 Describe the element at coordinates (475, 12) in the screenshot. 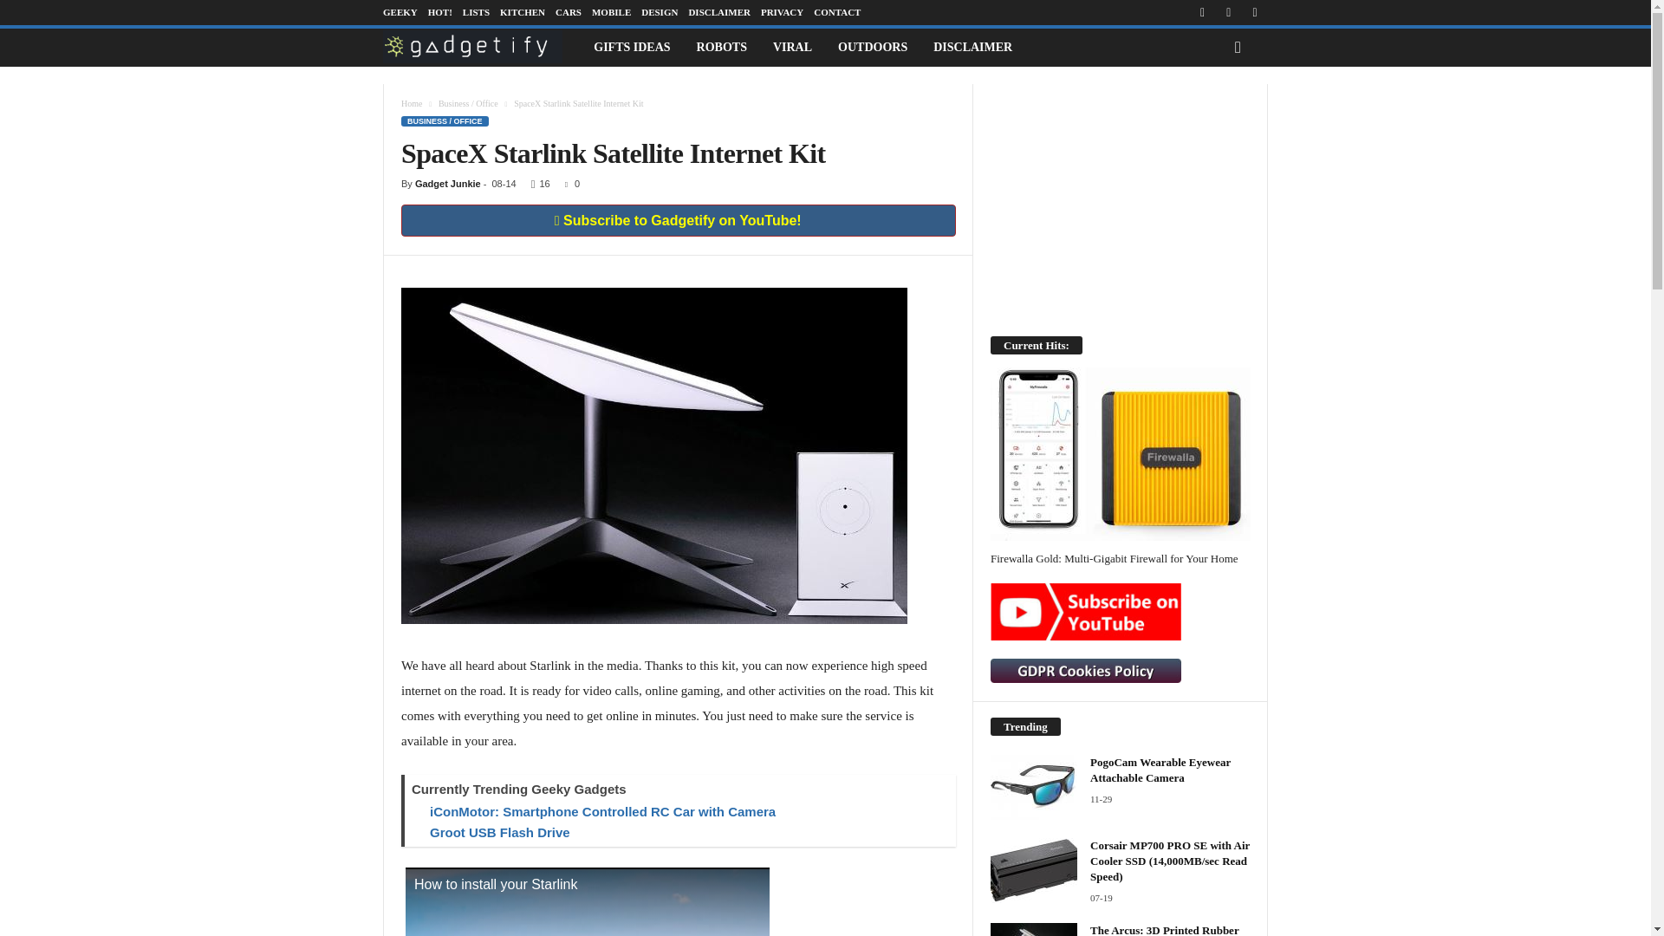

I see `LISTS` at that location.